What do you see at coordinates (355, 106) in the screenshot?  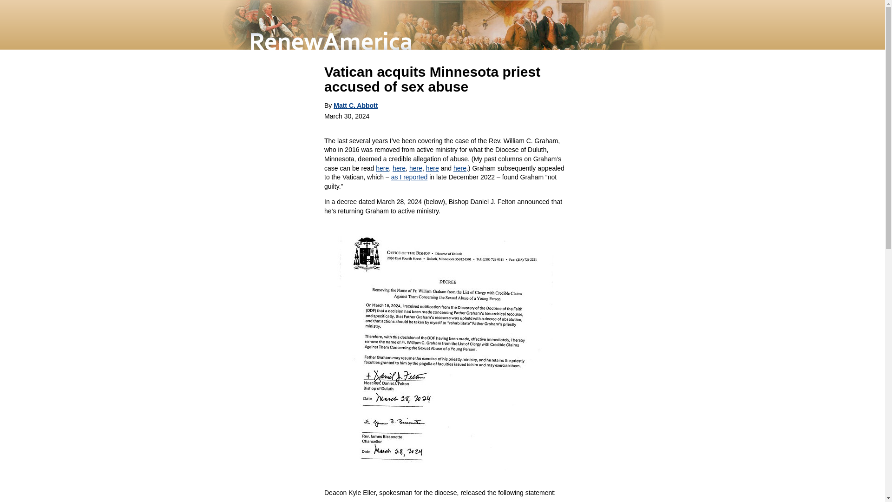 I see `Matt C. Abbott` at bounding box center [355, 106].